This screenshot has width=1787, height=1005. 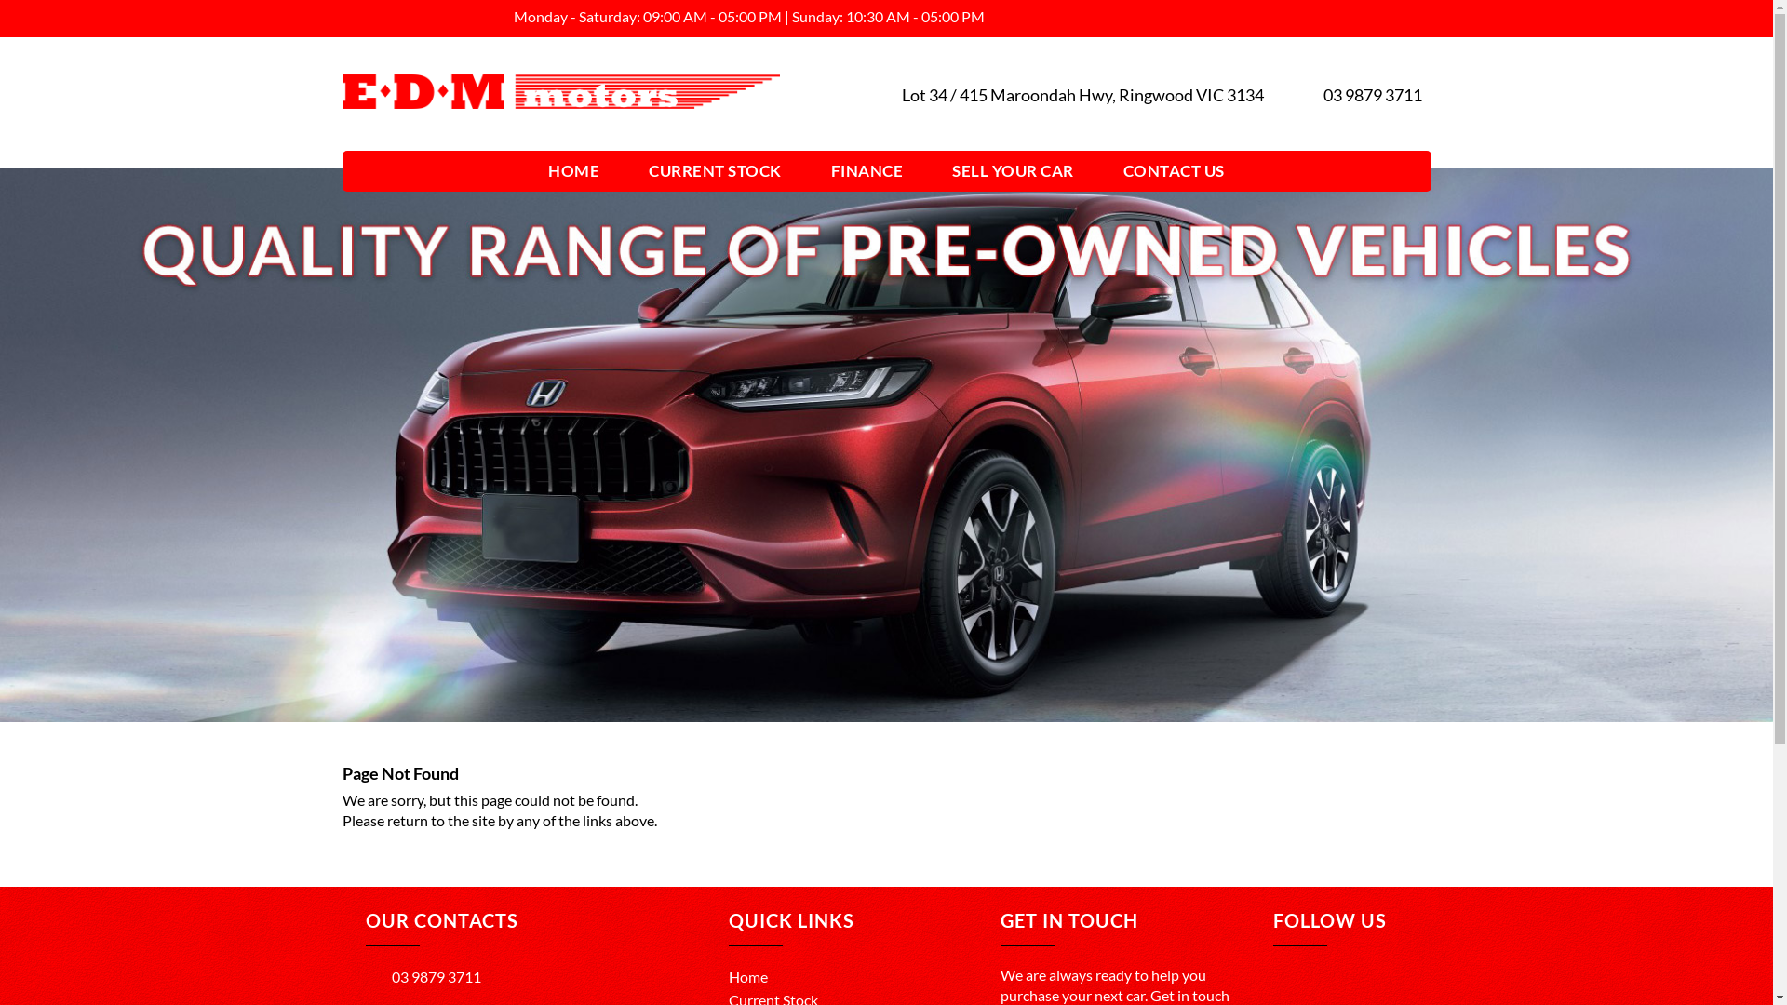 What do you see at coordinates (573, 171) in the screenshot?
I see `HOME` at bounding box center [573, 171].